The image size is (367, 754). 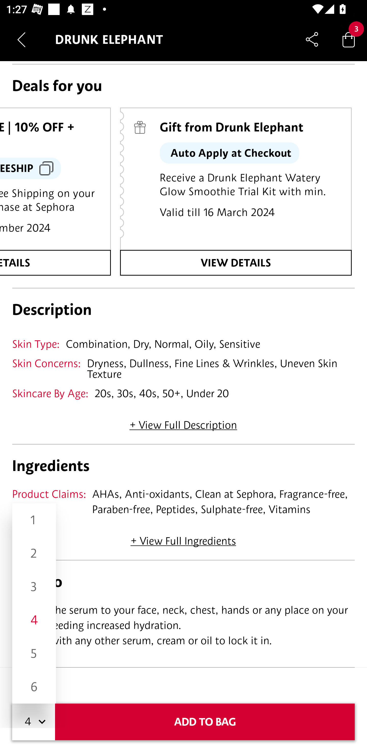 I want to click on 2, so click(x=34, y=553).